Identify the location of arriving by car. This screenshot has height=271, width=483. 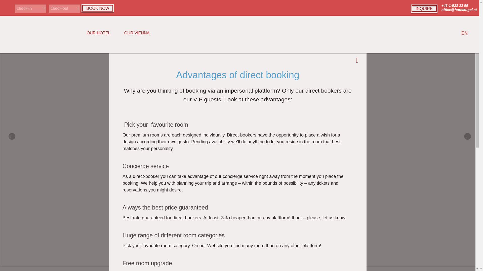
(239, 57).